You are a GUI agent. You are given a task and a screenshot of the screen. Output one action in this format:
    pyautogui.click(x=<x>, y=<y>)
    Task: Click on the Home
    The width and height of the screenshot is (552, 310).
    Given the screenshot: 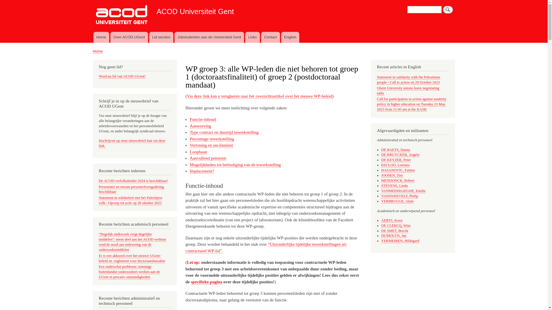 What is the action you would take?
    pyautogui.click(x=98, y=51)
    